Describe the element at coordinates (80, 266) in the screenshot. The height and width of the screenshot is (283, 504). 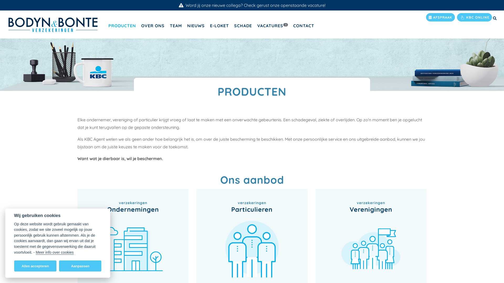
I see `Aanpassen` at that location.